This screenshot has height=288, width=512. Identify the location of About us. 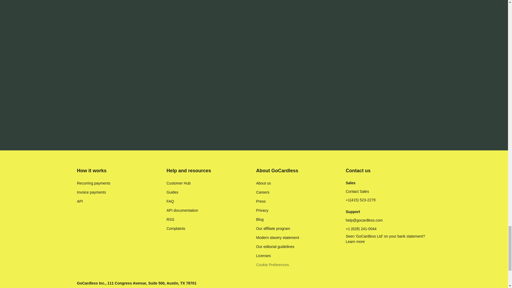
(263, 183).